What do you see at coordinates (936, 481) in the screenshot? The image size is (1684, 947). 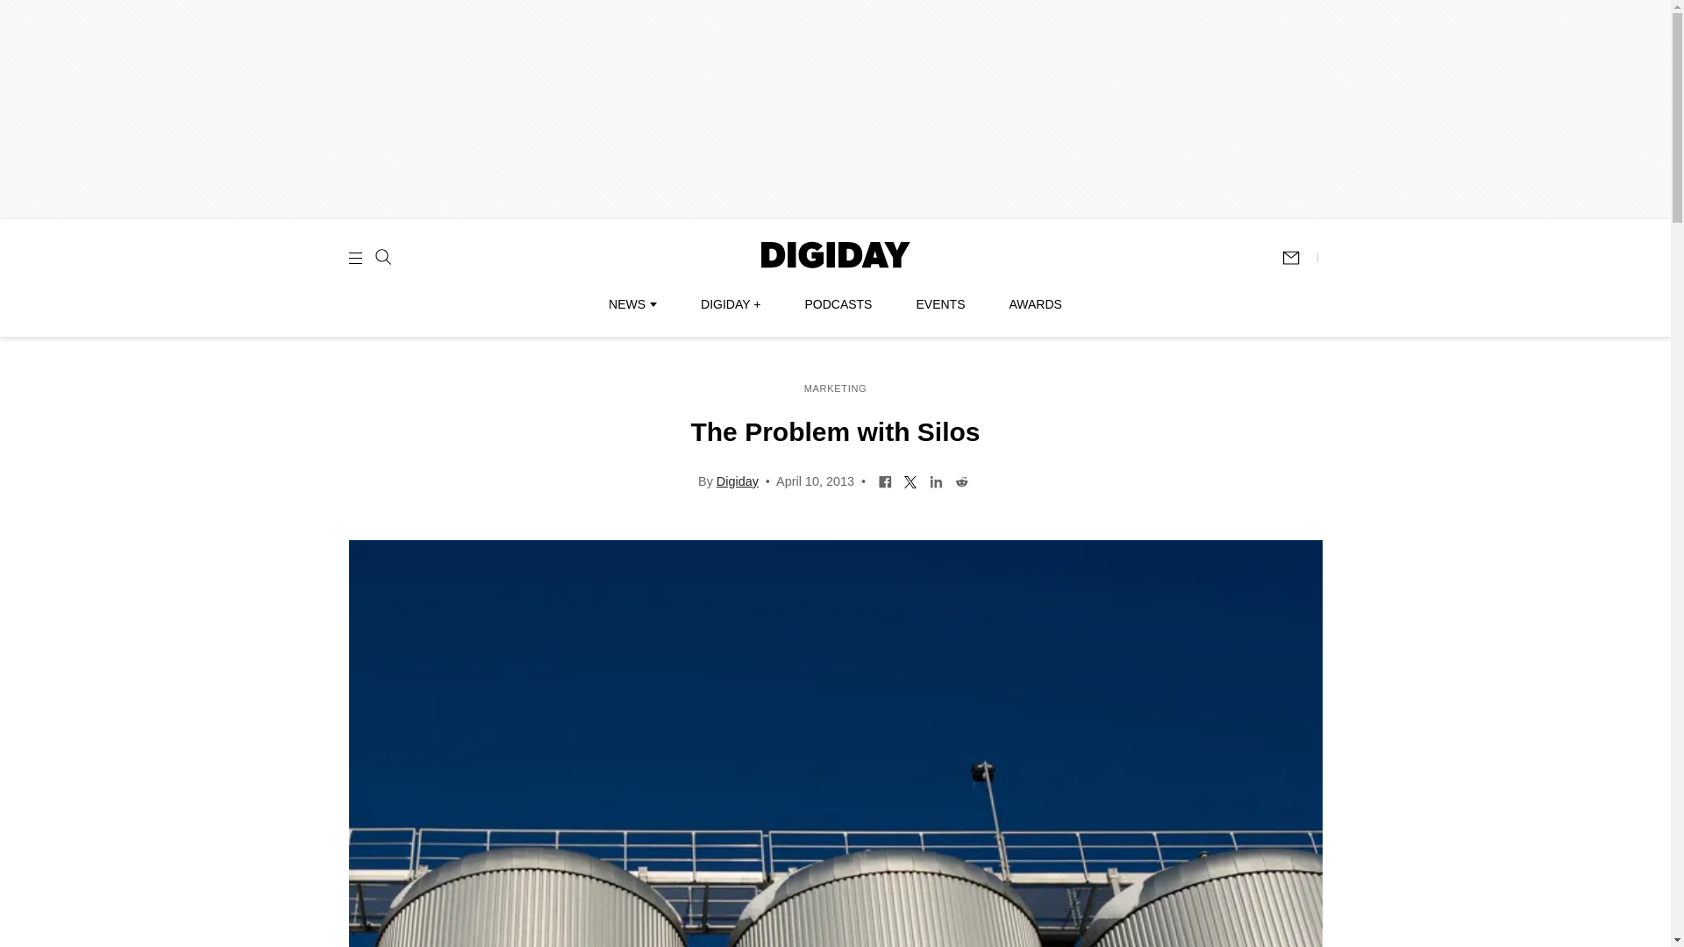 I see `Share on LinkedIn` at bounding box center [936, 481].